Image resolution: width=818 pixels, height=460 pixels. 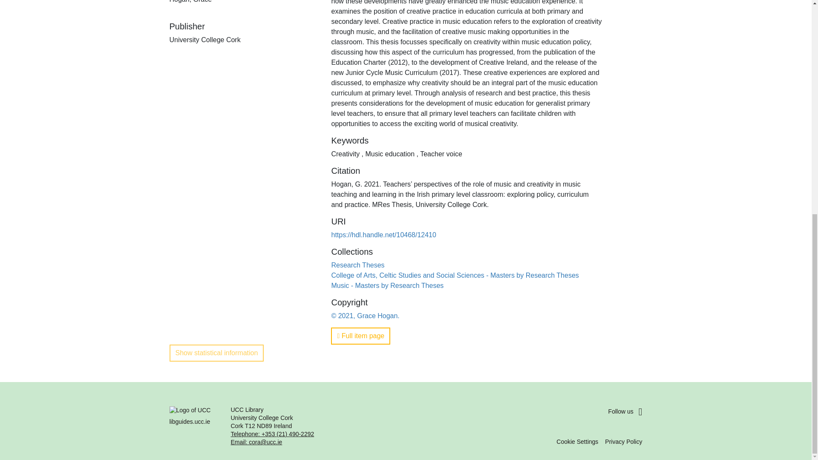 What do you see at coordinates (577, 441) in the screenshot?
I see `Cookie Settings` at bounding box center [577, 441].